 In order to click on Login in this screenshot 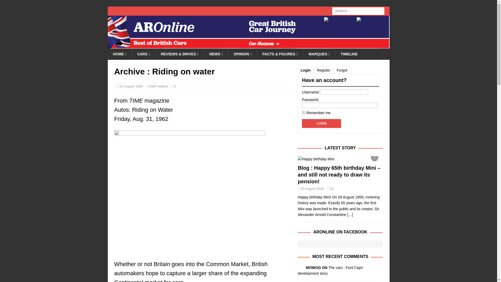, I will do `click(321, 123)`.